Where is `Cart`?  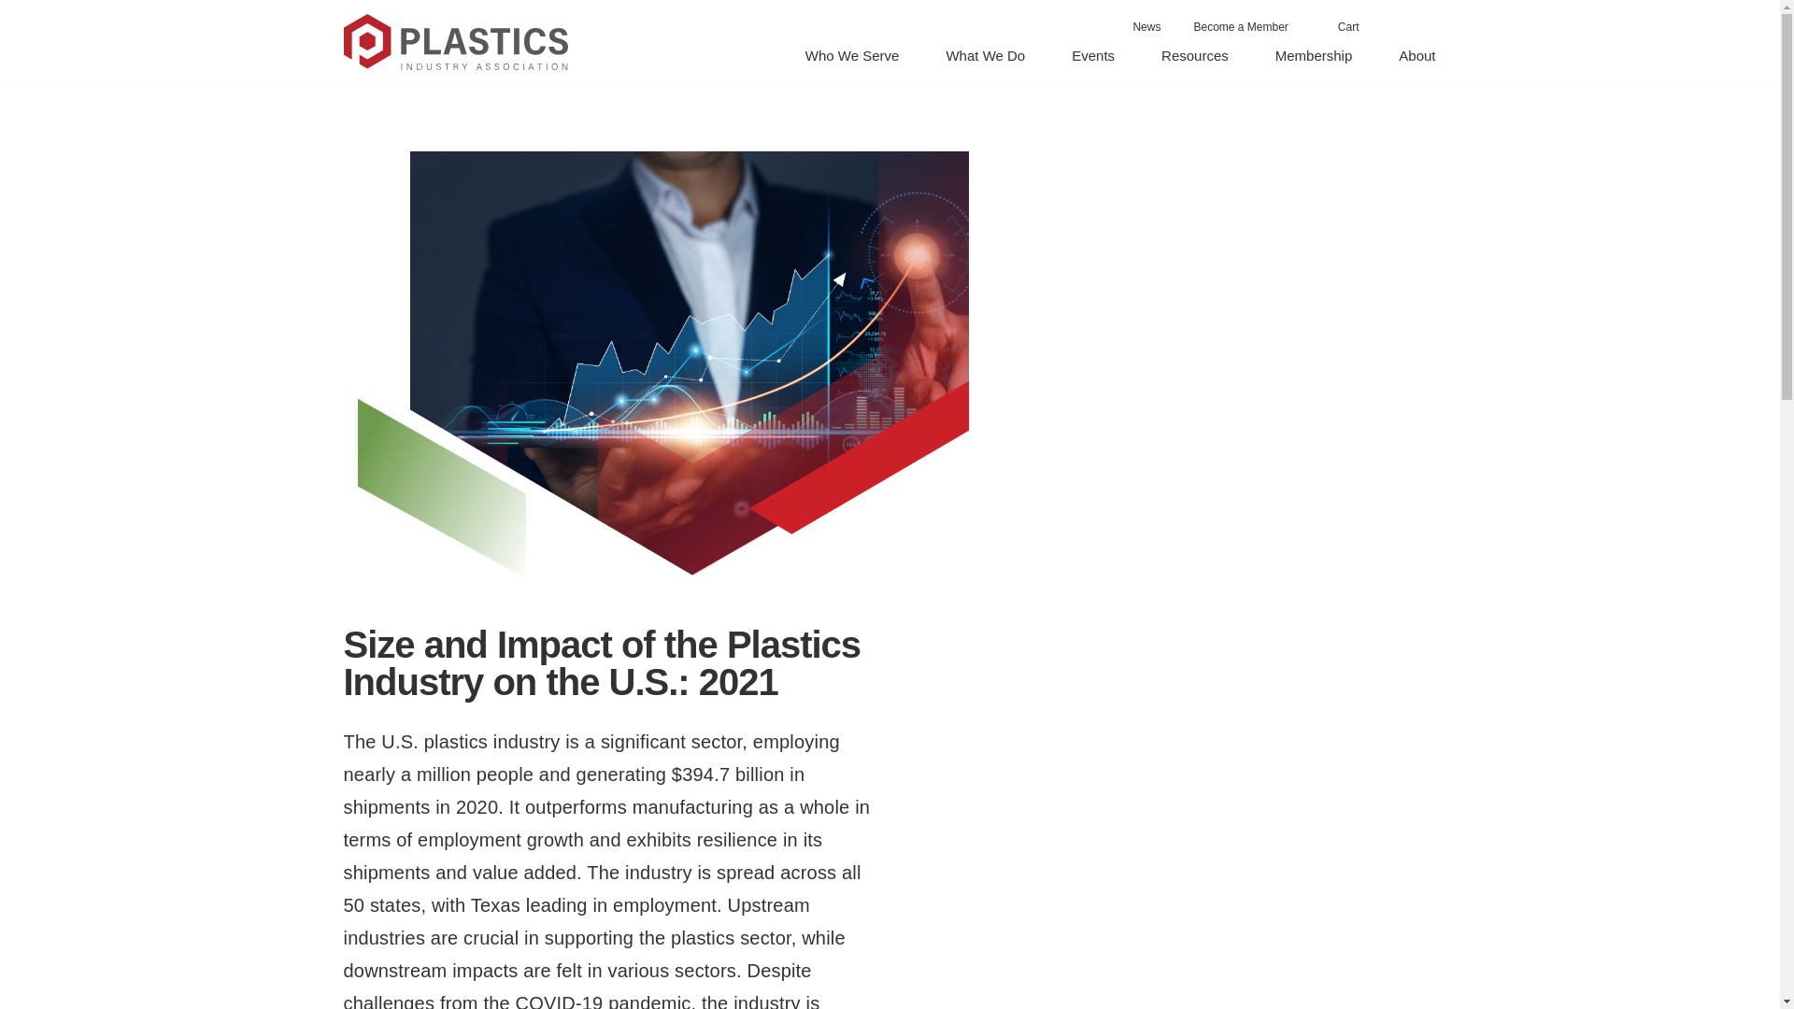
Cart is located at coordinates (1340, 26).